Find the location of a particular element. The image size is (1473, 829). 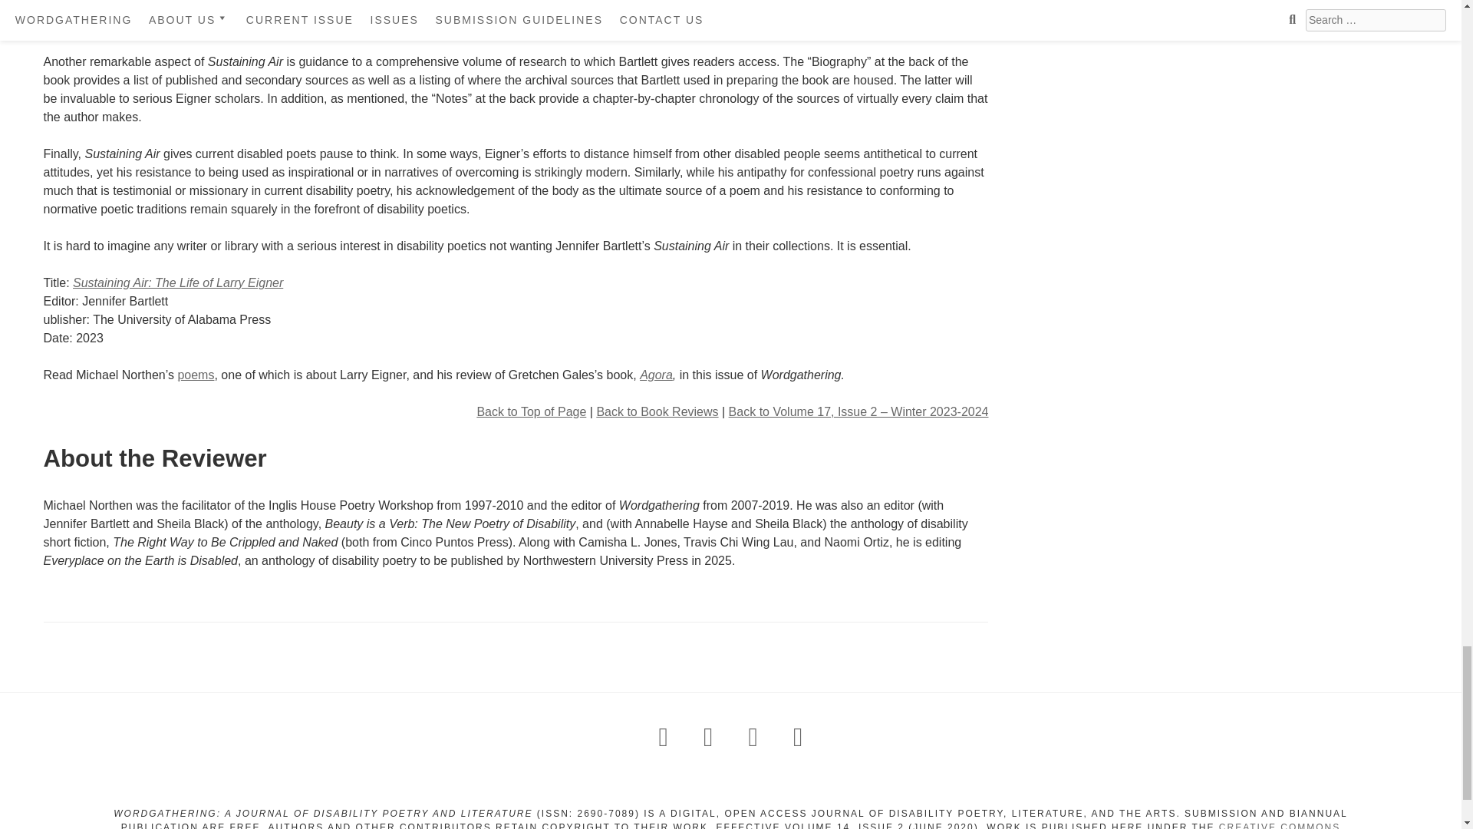

Back to Book Reviews is located at coordinates (657, 411).